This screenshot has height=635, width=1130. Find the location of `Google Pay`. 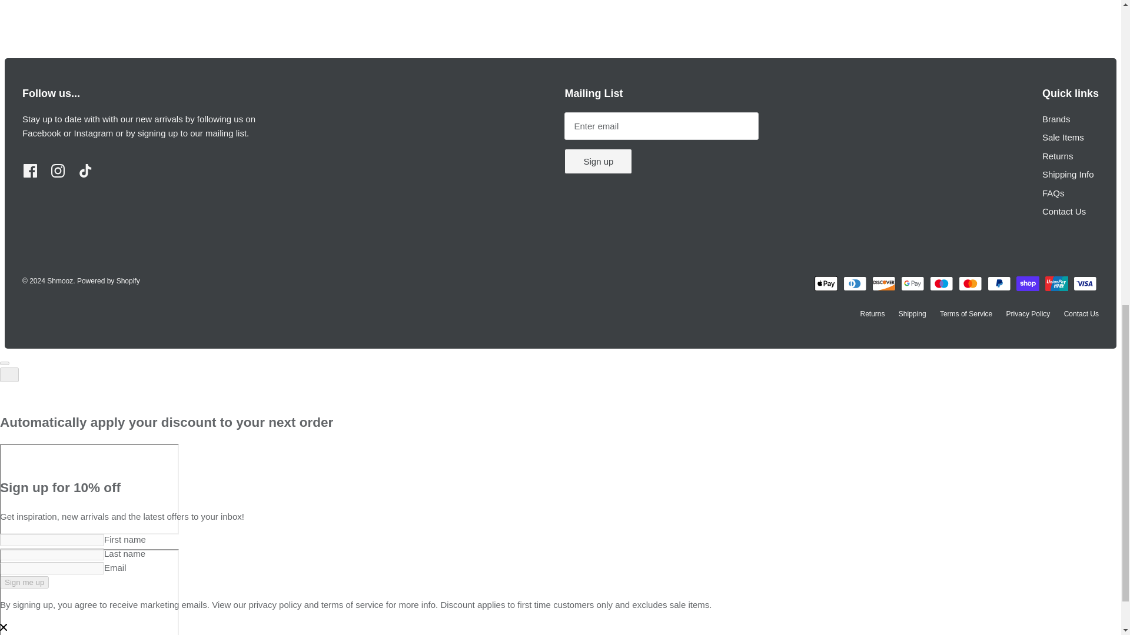

Google Pay is located at coordinates (912, 283).